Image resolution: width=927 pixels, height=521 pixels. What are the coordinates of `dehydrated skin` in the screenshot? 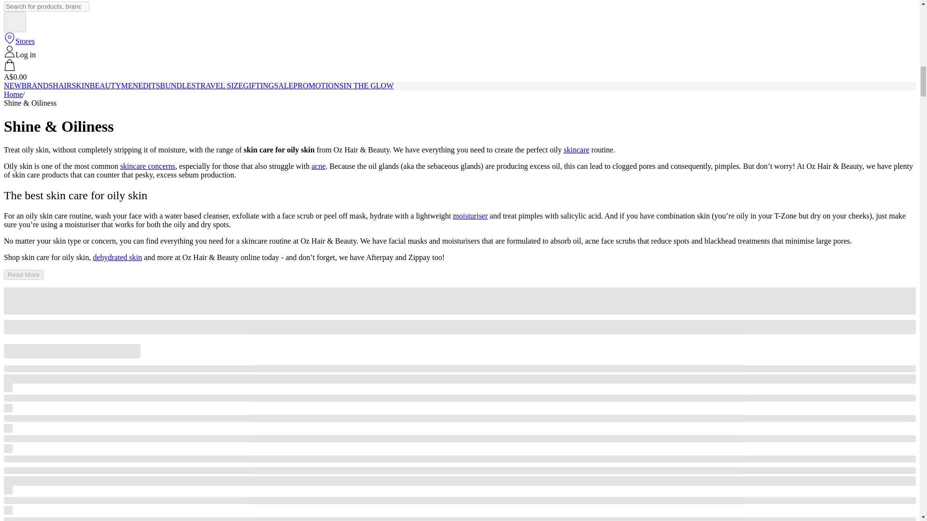 It's located at (117, 257).